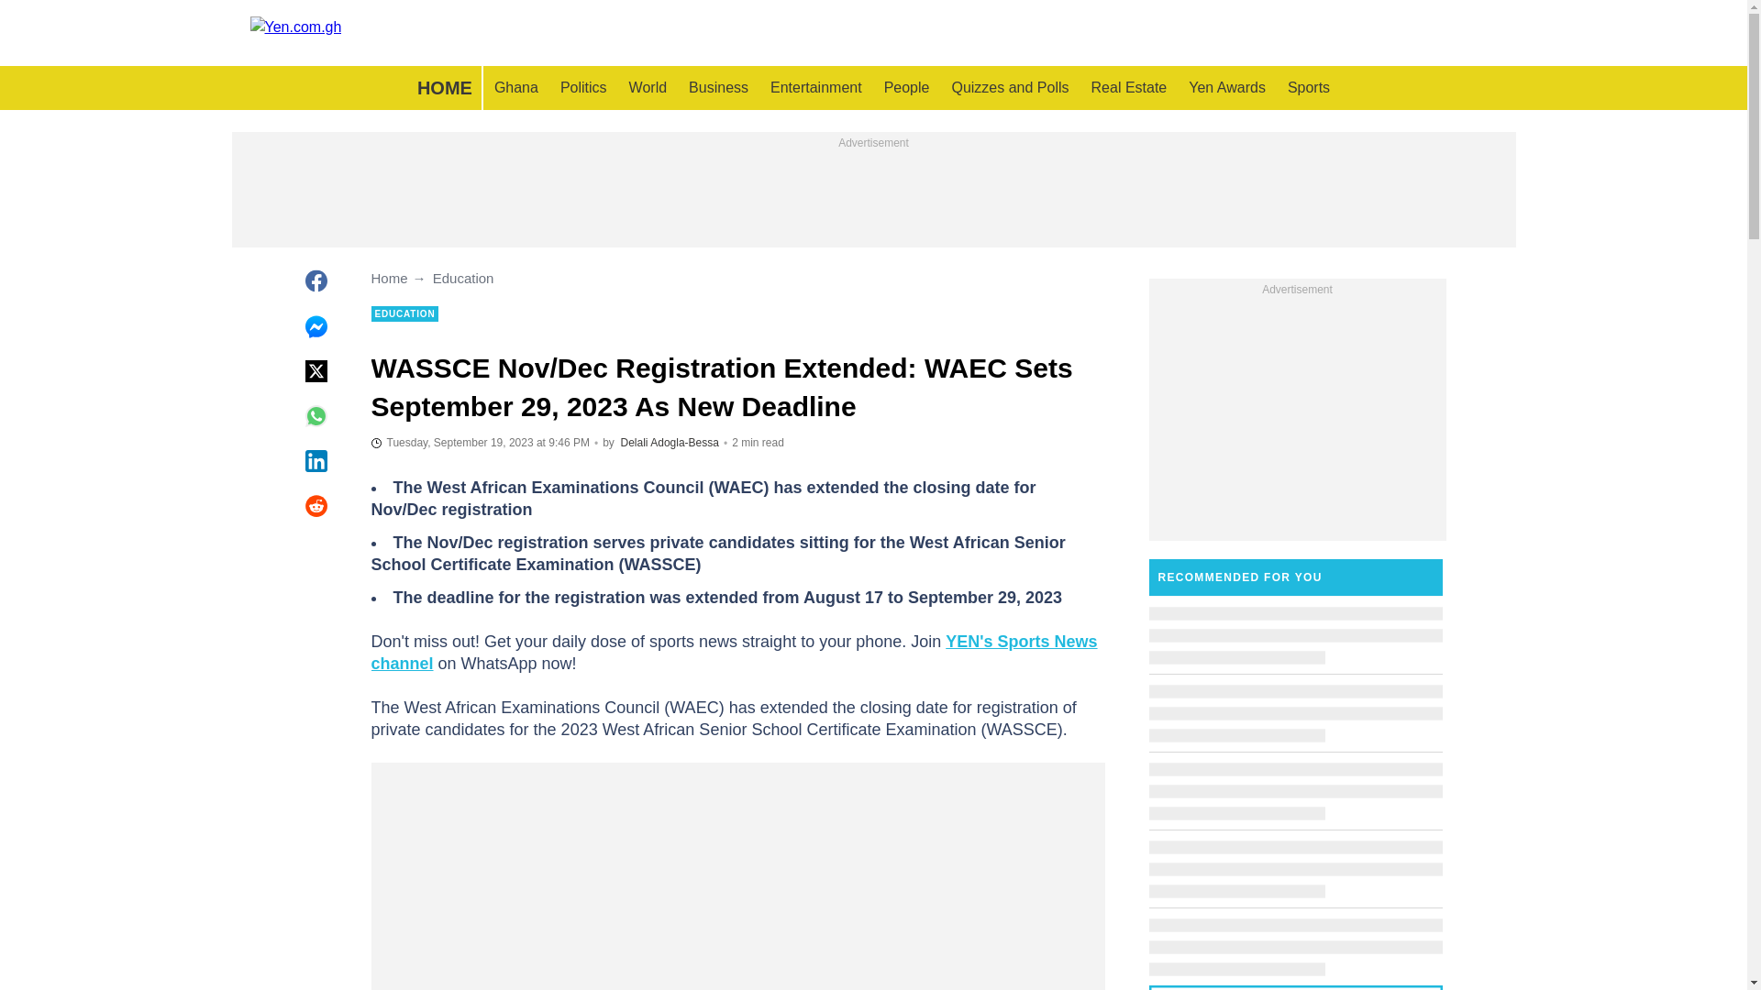 The image size is (1761, 990). What do you see at coordinates (515, 88) in the screenshot?
I see `Ghana` at bounding box center [515, 88].